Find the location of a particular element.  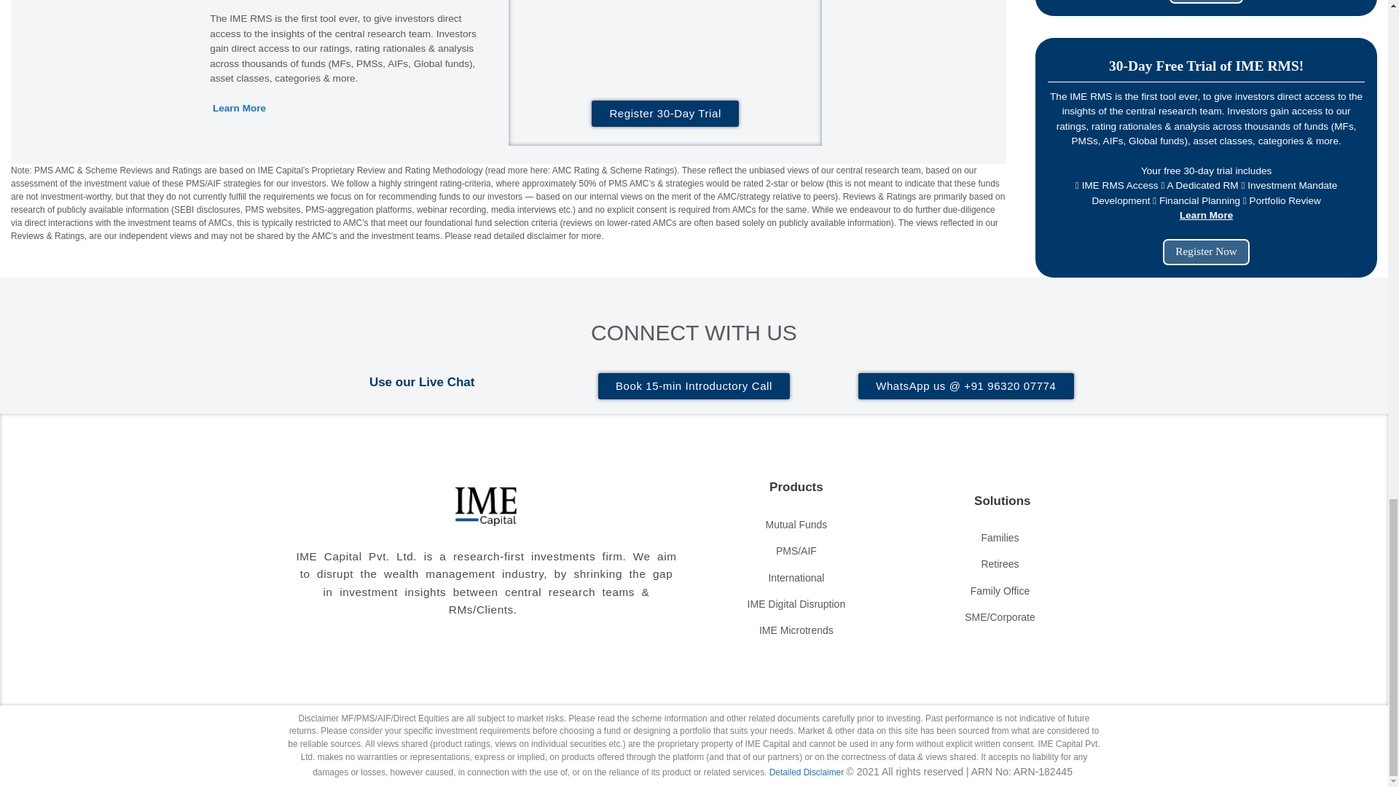

Register 30-Day Trial is located at coordinates (665, 114).